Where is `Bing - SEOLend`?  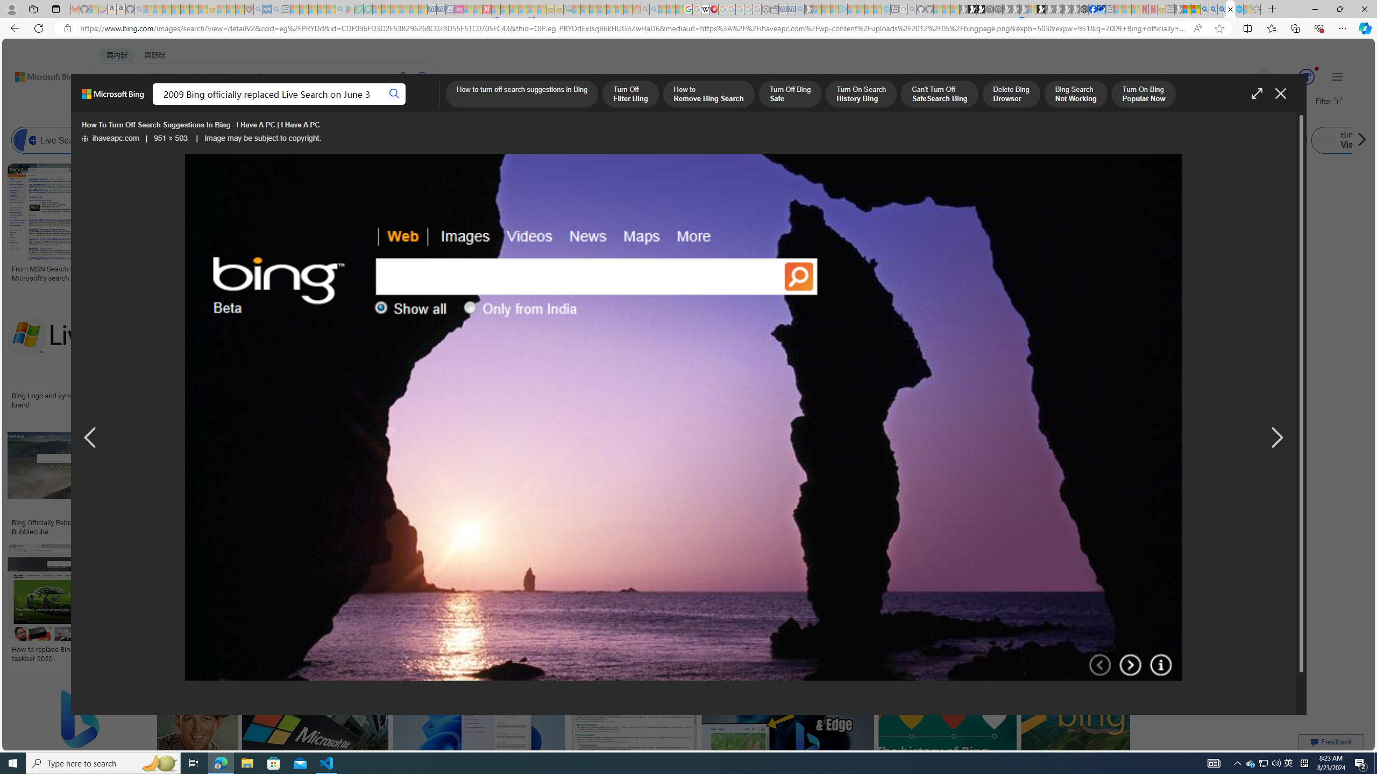
Bing - SEOLend is located at coordinates (208, 522).